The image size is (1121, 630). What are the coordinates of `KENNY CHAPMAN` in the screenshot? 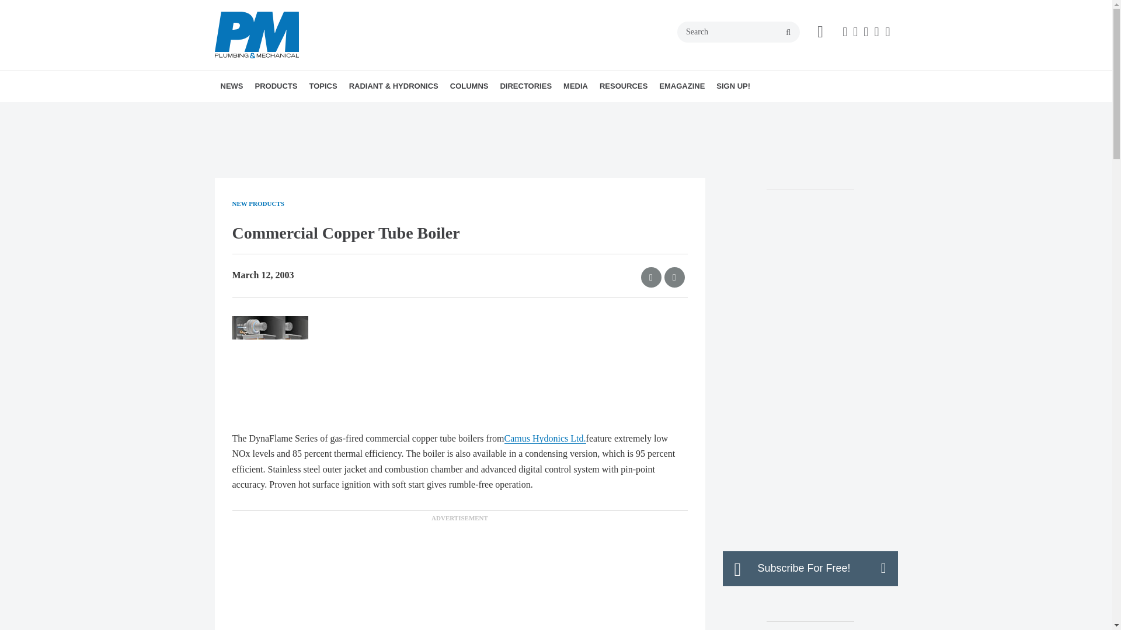 It's located at (531, 111).